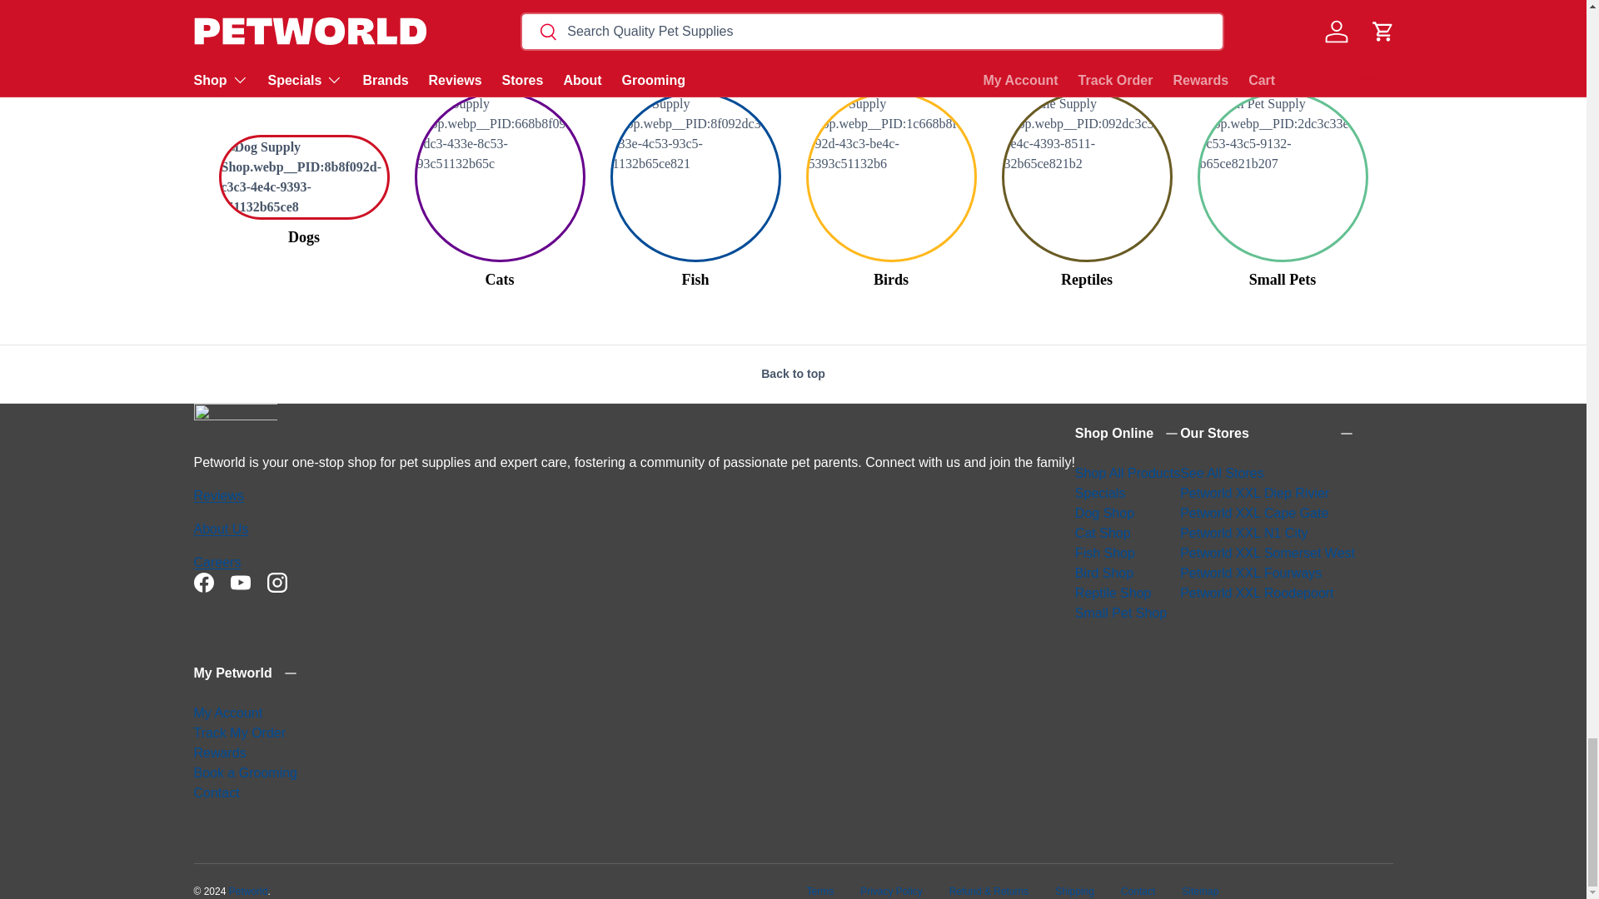 The height and width of the screenshot is (899, 1599). What do you see at coordinates (218, 495) in the screenshot?
I see `Customer Reviews` at bounding box center [218, 495].